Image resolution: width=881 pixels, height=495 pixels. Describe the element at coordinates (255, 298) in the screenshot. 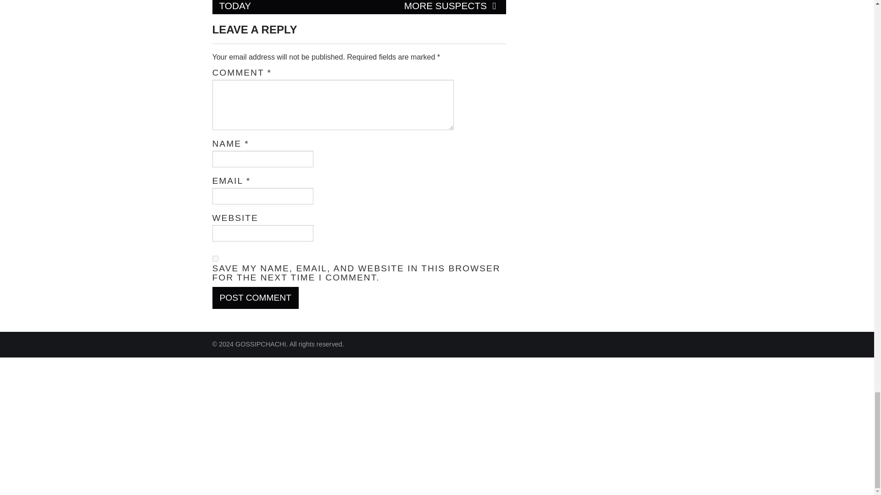

I see `Post Comment` at that location.